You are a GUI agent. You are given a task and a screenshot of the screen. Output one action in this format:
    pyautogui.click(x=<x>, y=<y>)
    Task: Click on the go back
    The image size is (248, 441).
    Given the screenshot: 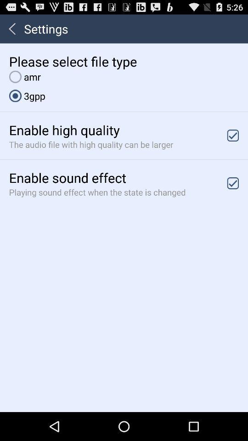 What is the action you would take?
    pyautogui.click(x=12, y=28)
    